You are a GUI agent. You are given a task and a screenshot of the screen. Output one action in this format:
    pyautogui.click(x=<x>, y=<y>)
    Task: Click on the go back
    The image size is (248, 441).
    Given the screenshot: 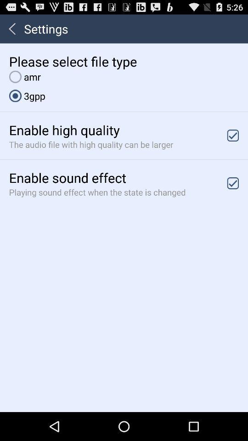 What is the action you would take?
    pyautogui.click(x=12, y=28)
    